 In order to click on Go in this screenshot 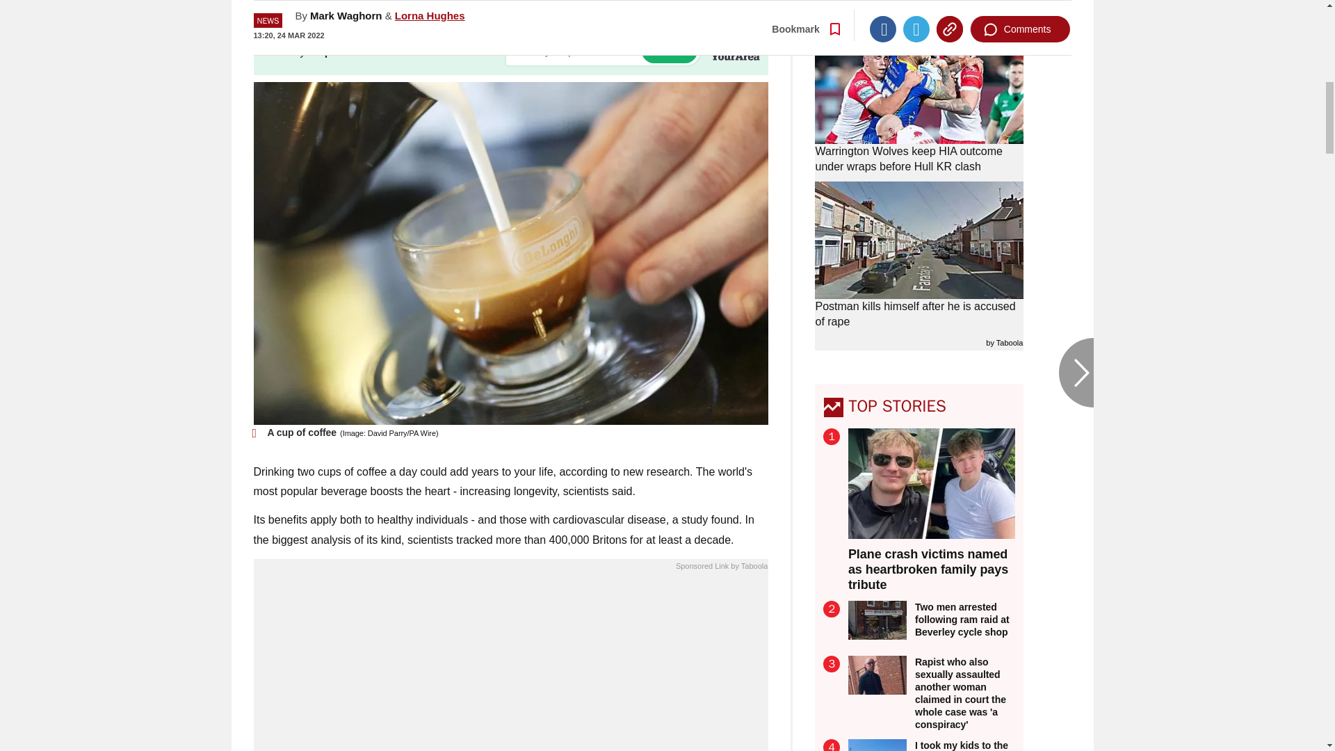, I will do `click(669, 51)`.